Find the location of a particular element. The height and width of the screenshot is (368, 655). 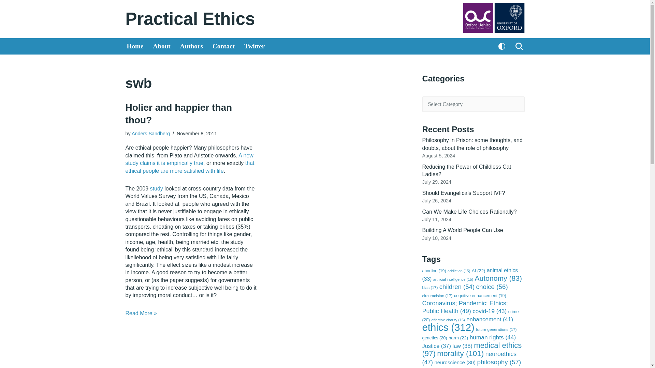

that ethical people are more satisfied with life is located at coordinates (190, 166).